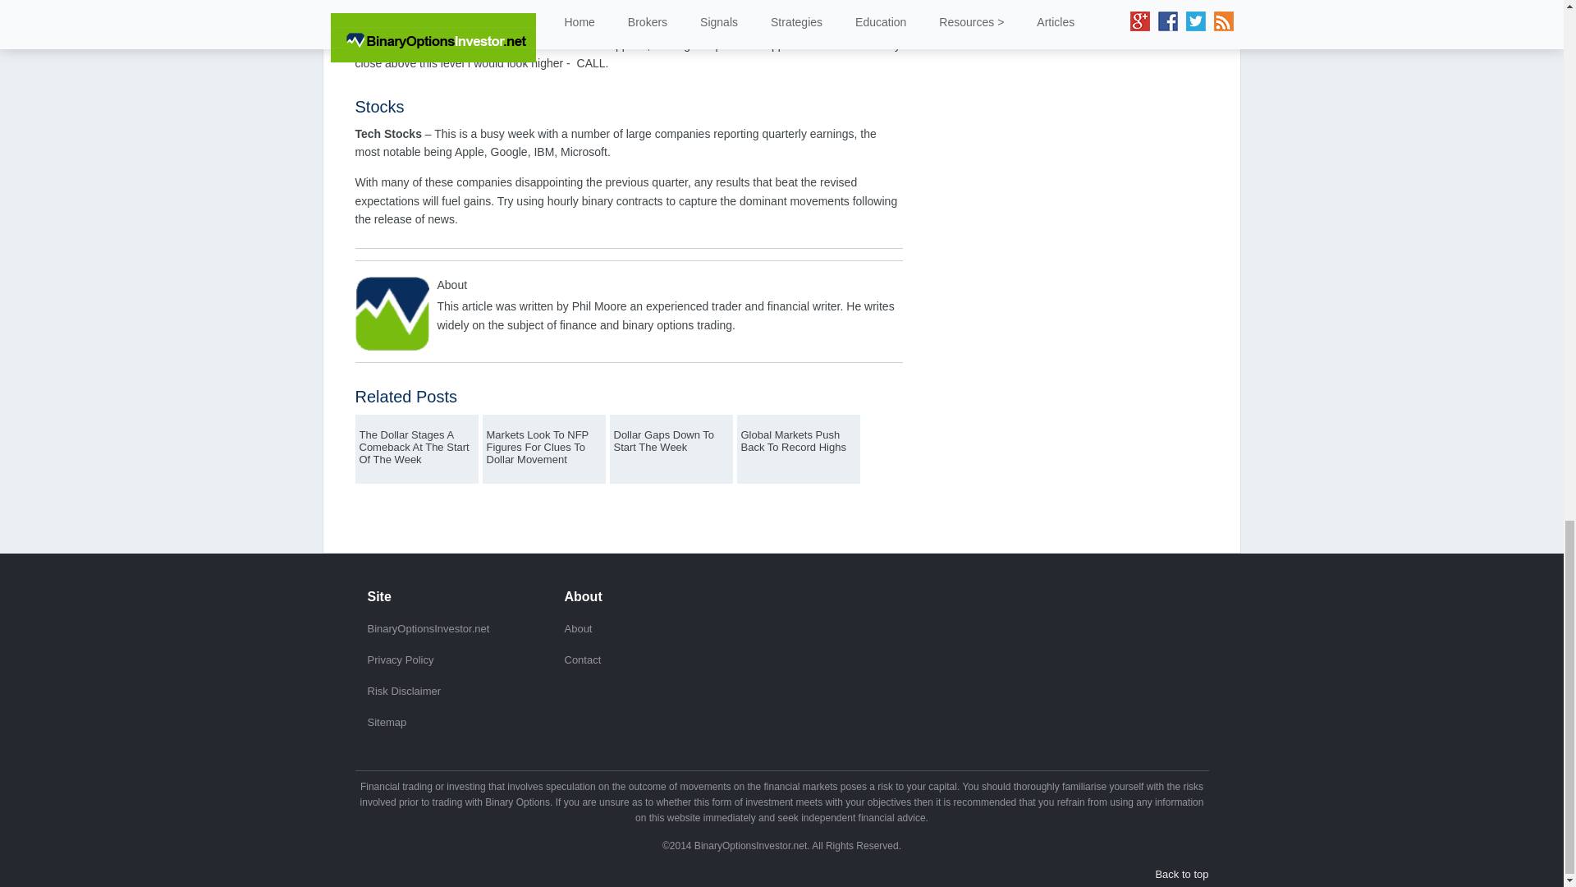  What do you see at coordinates (401, 660) in the screenshot?
I see `Privacy Policy` at bounding box center [401, 660].